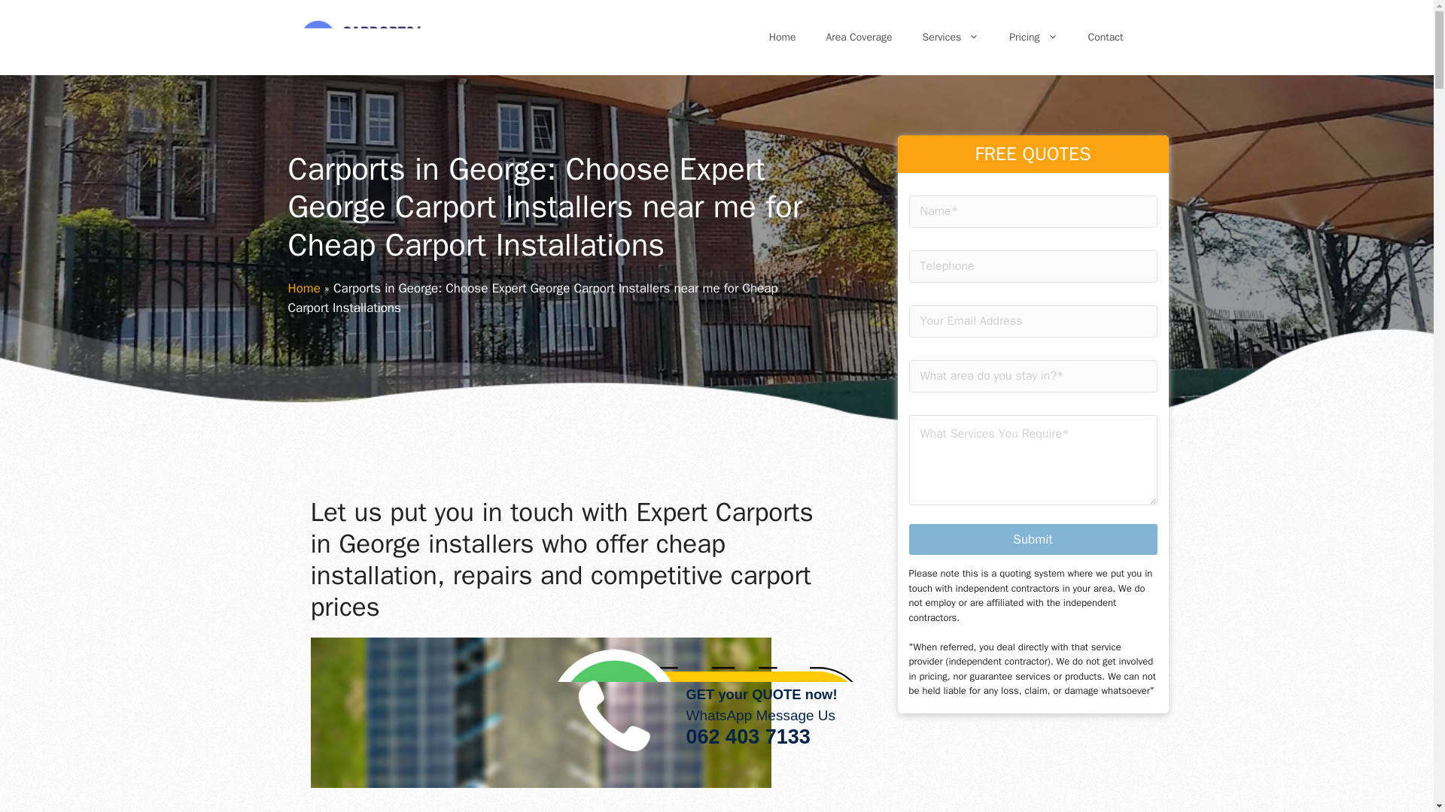 The image size is (1445, 812). Describe the element at coordinates (1033, 538) in the screenshot. I see `Submit` at that location.